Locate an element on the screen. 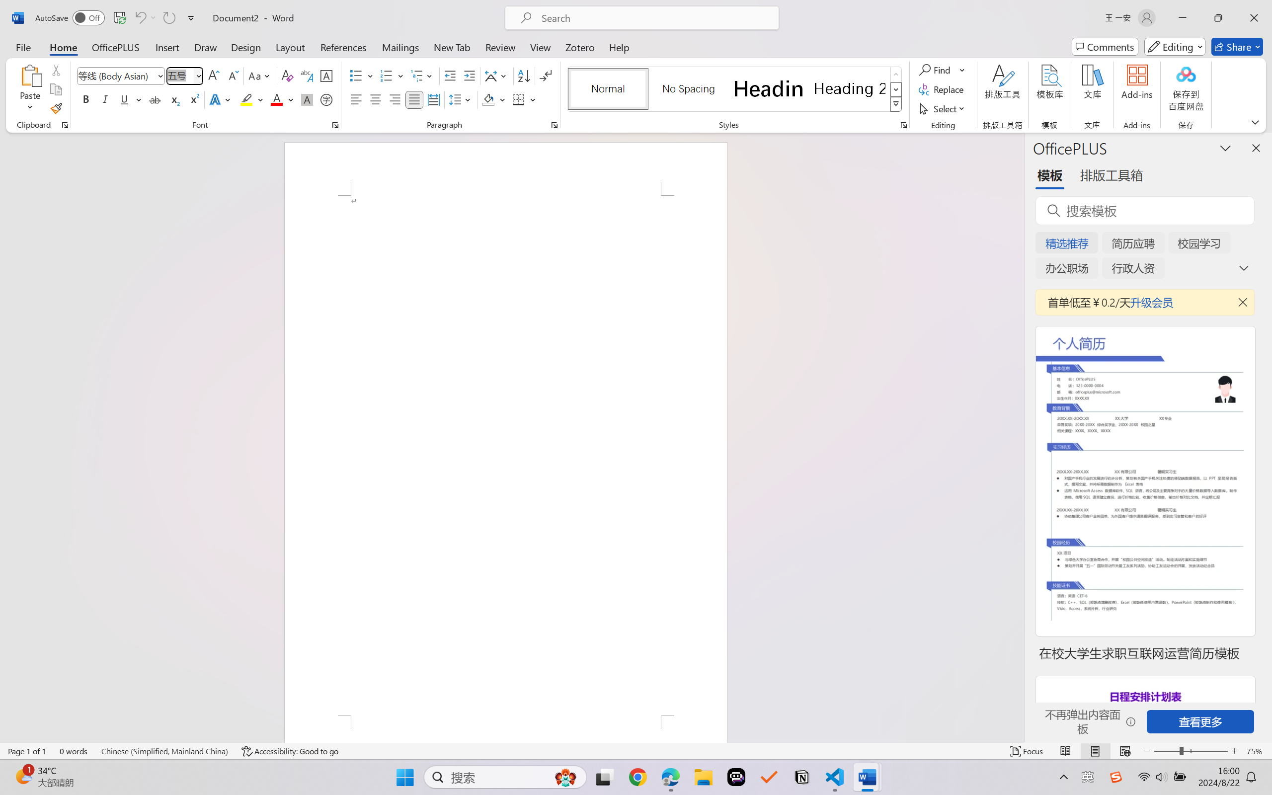  Open is located at coordinates (198, 76).